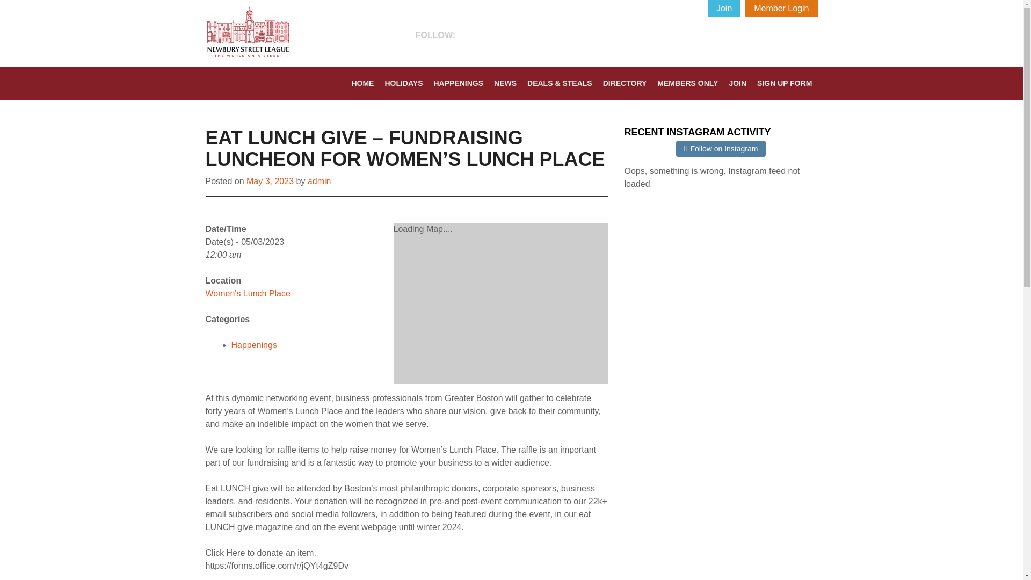 Image resolution: width=1031 pixels, height=580 pixels. What do you see at coordinates (505, 83) in the screenshot?
I see `NEWS` at bounding box center [505, 83].